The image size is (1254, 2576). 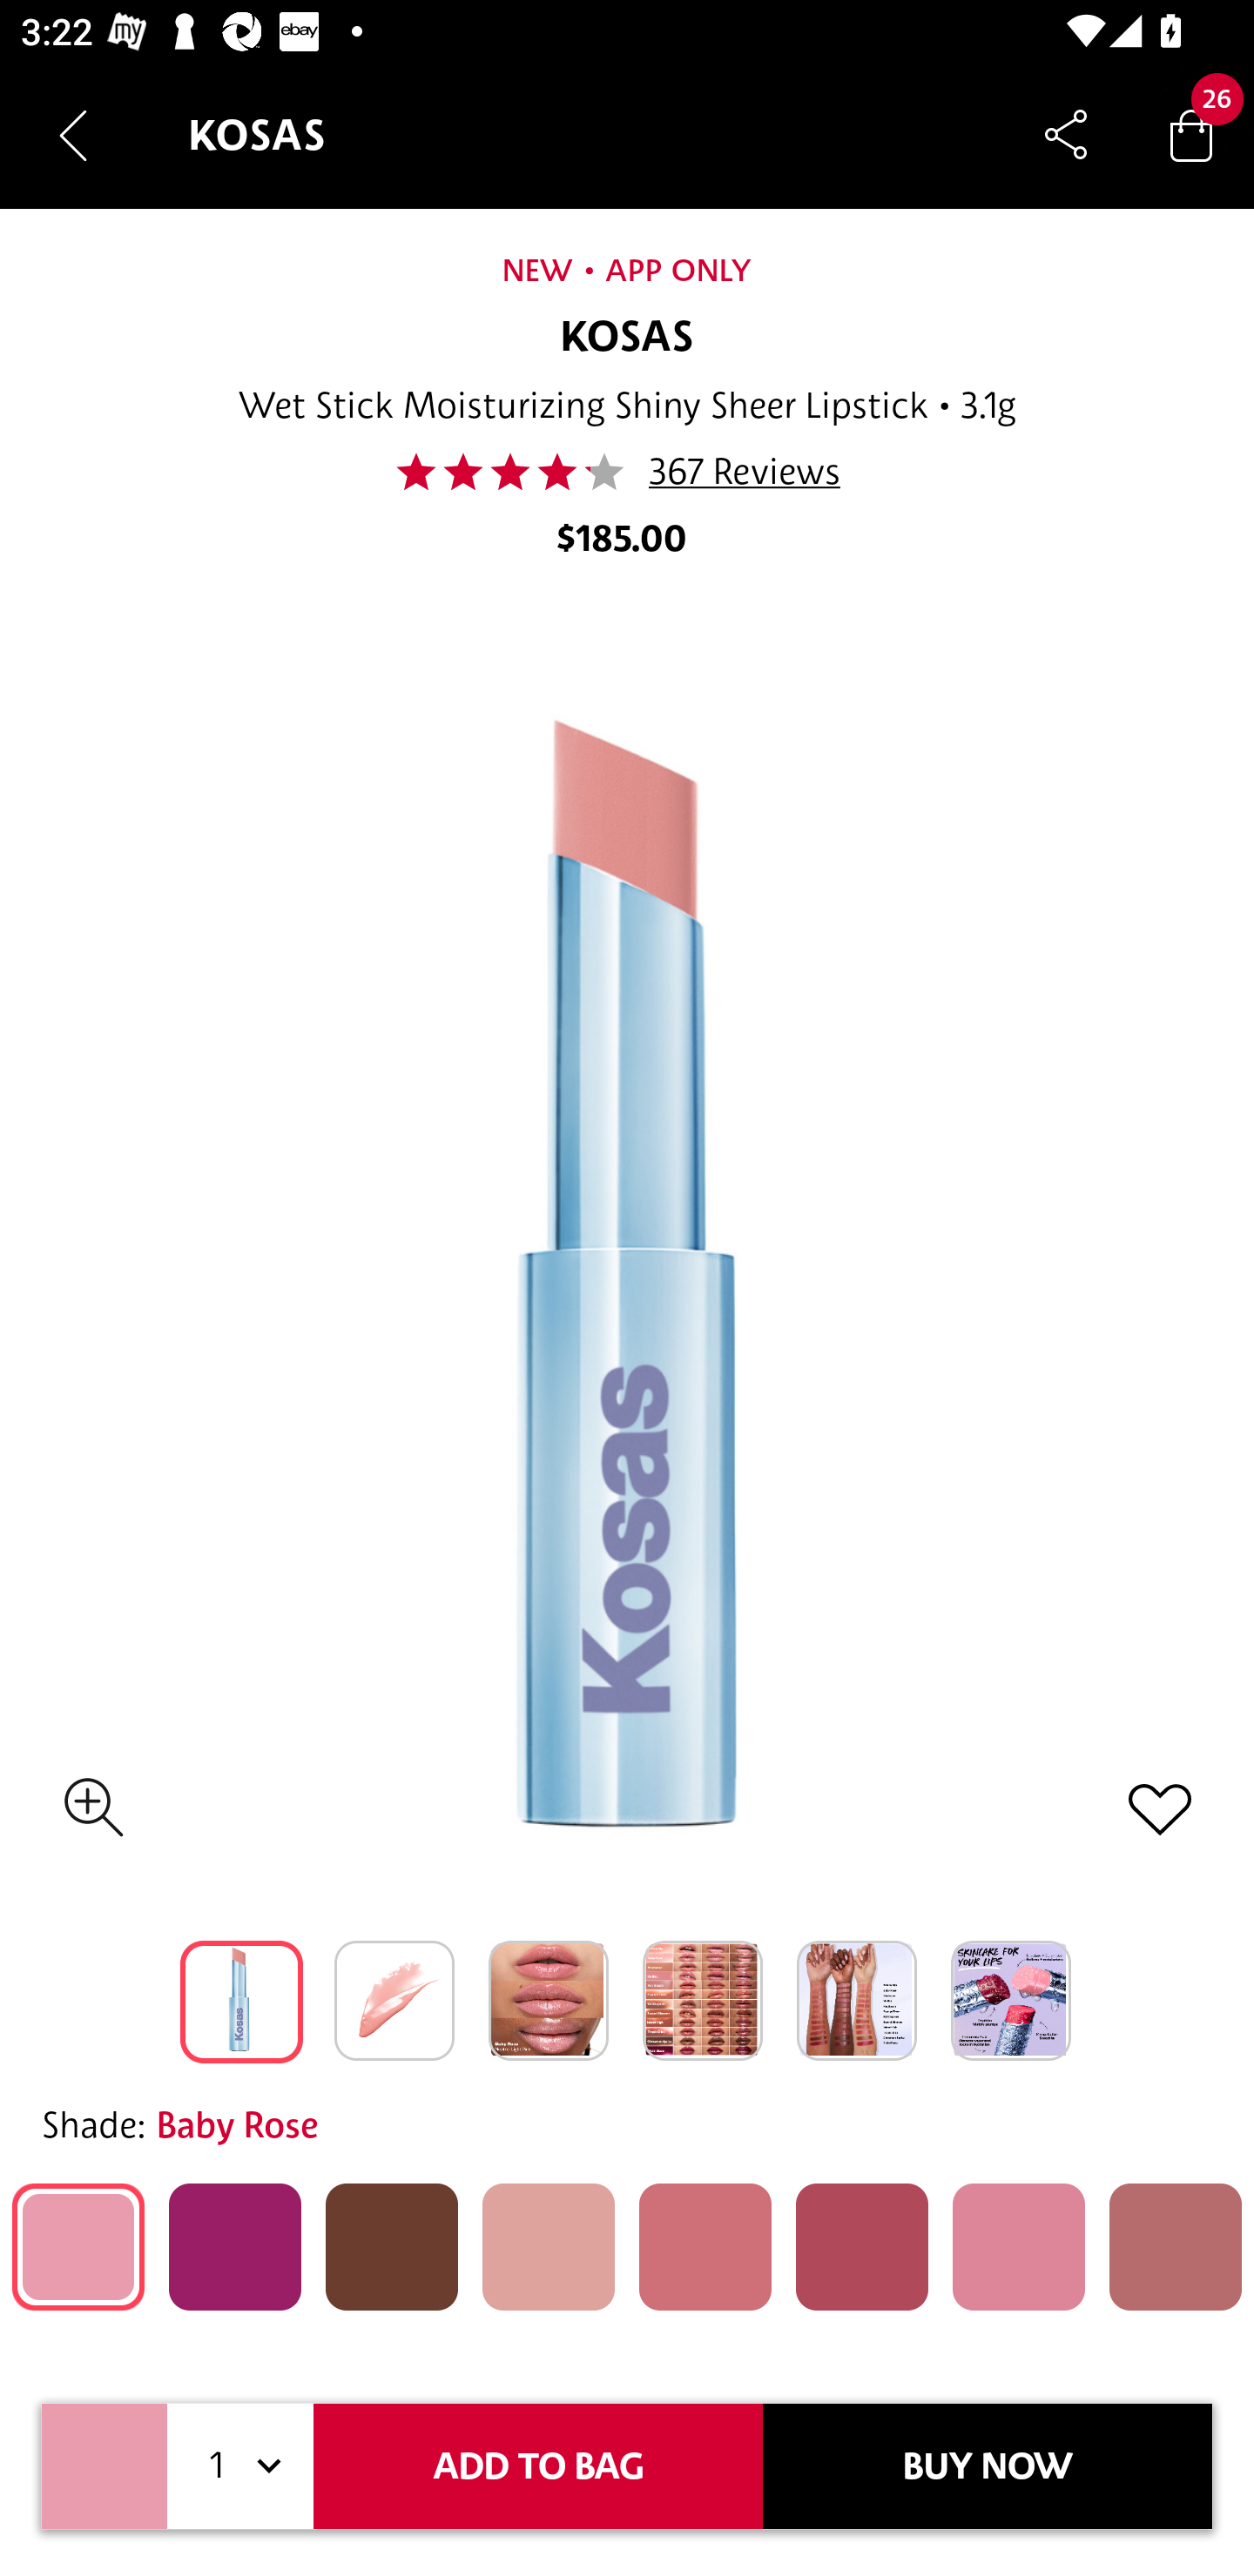 What do you see at coordinates (627, 338) in the screenshot?
I see `KOSAS` at bounding box center [627, 338].